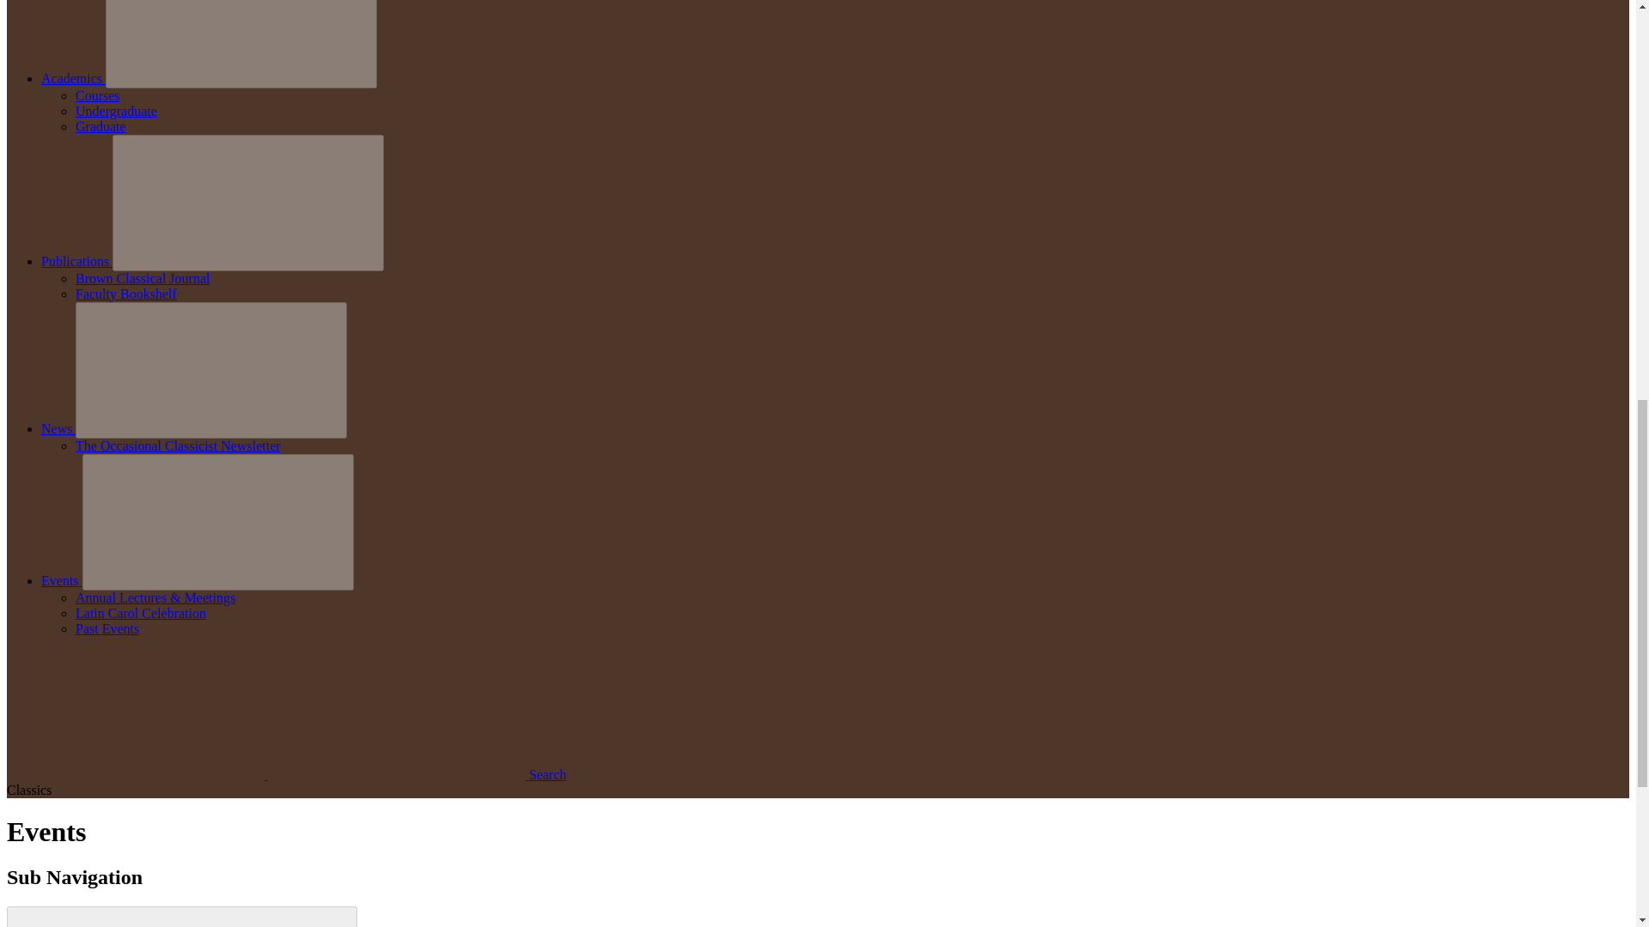 The height and width of the screenshot is (927, 1649). Describe the element at coordinates (106, 628) in the screenshot. I see `Past Events` at that location.